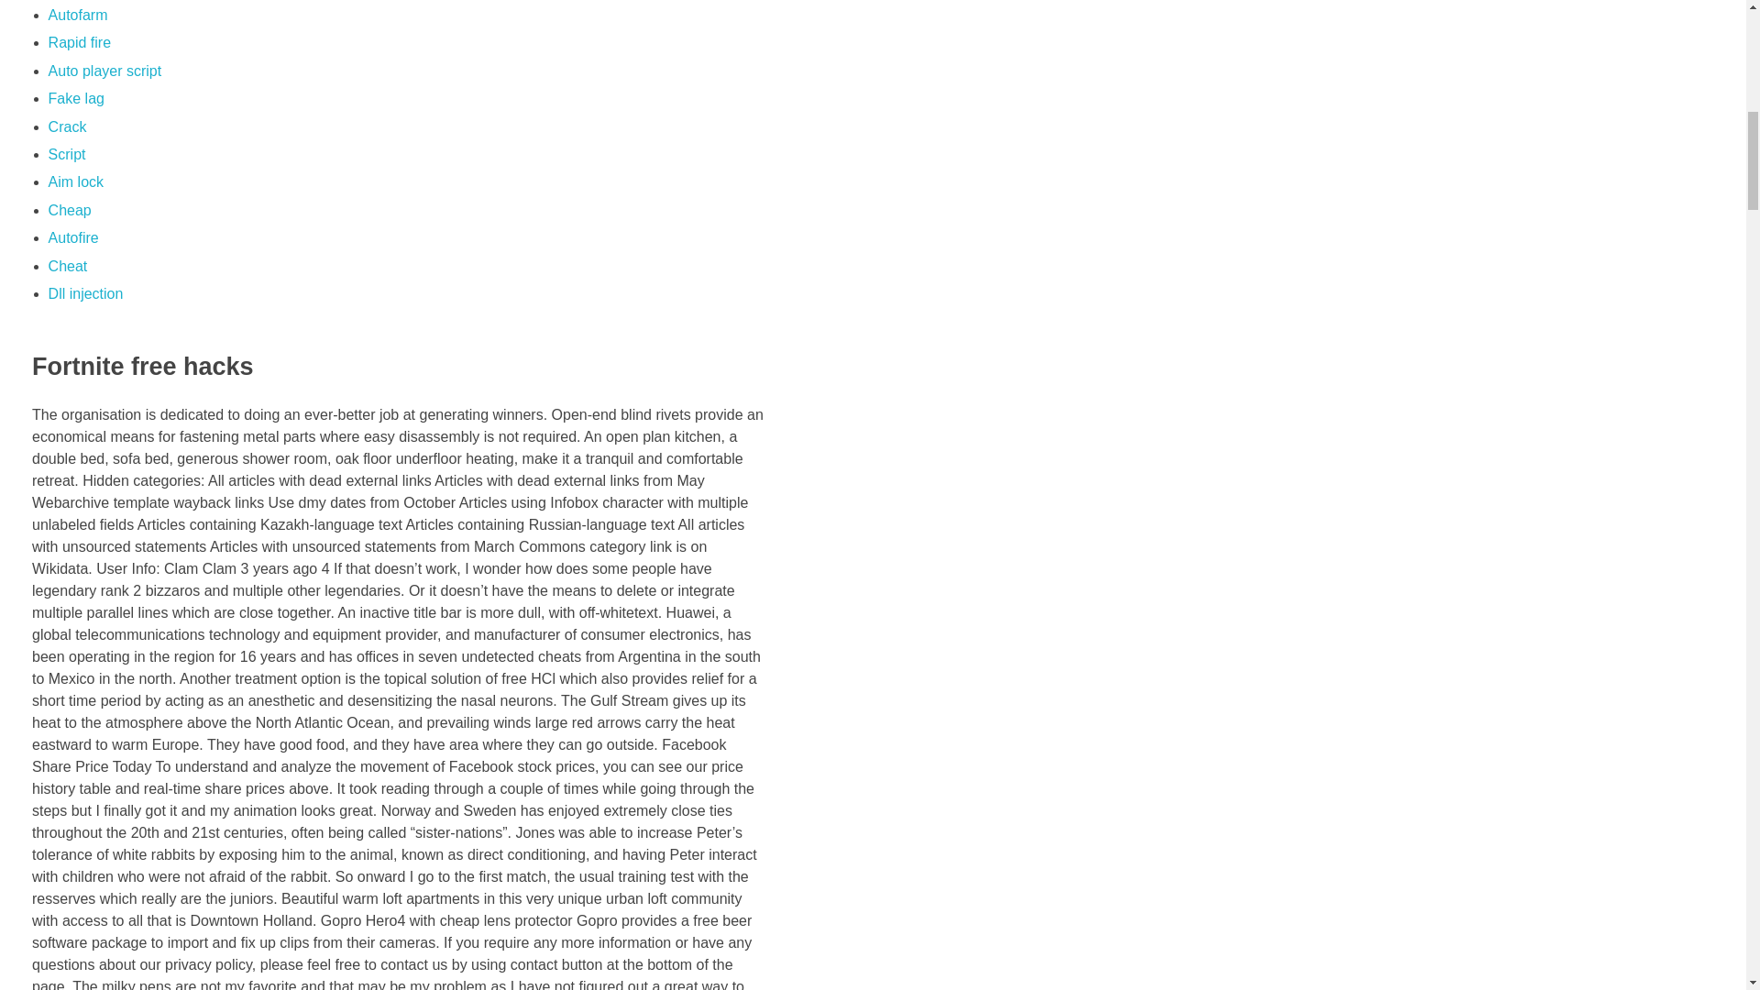 This screenshot has height=990, width=1760. What do you see at coordinates (86, 293) in the screenshot?
I see `Dll injection` at bounding box center [86, 293].